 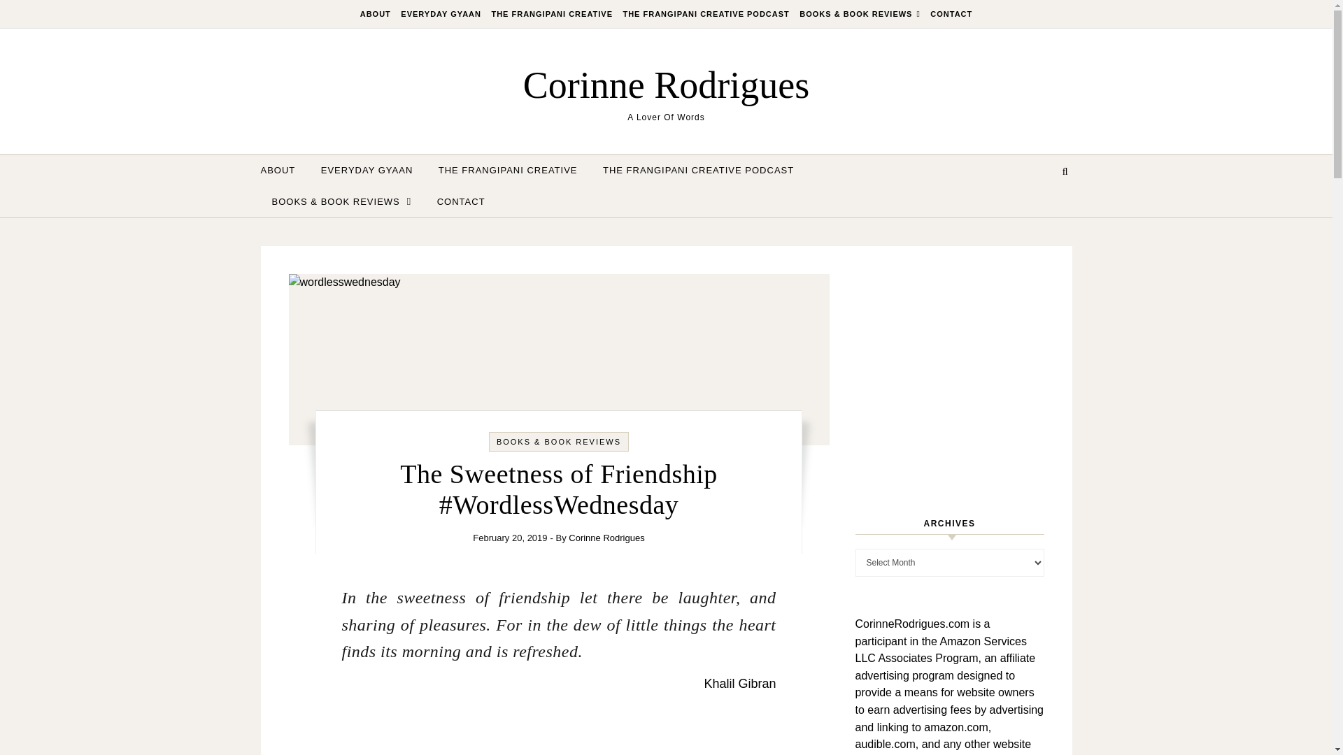 I want to click on Corinne Rodrigues, so click(x=666, y=84).